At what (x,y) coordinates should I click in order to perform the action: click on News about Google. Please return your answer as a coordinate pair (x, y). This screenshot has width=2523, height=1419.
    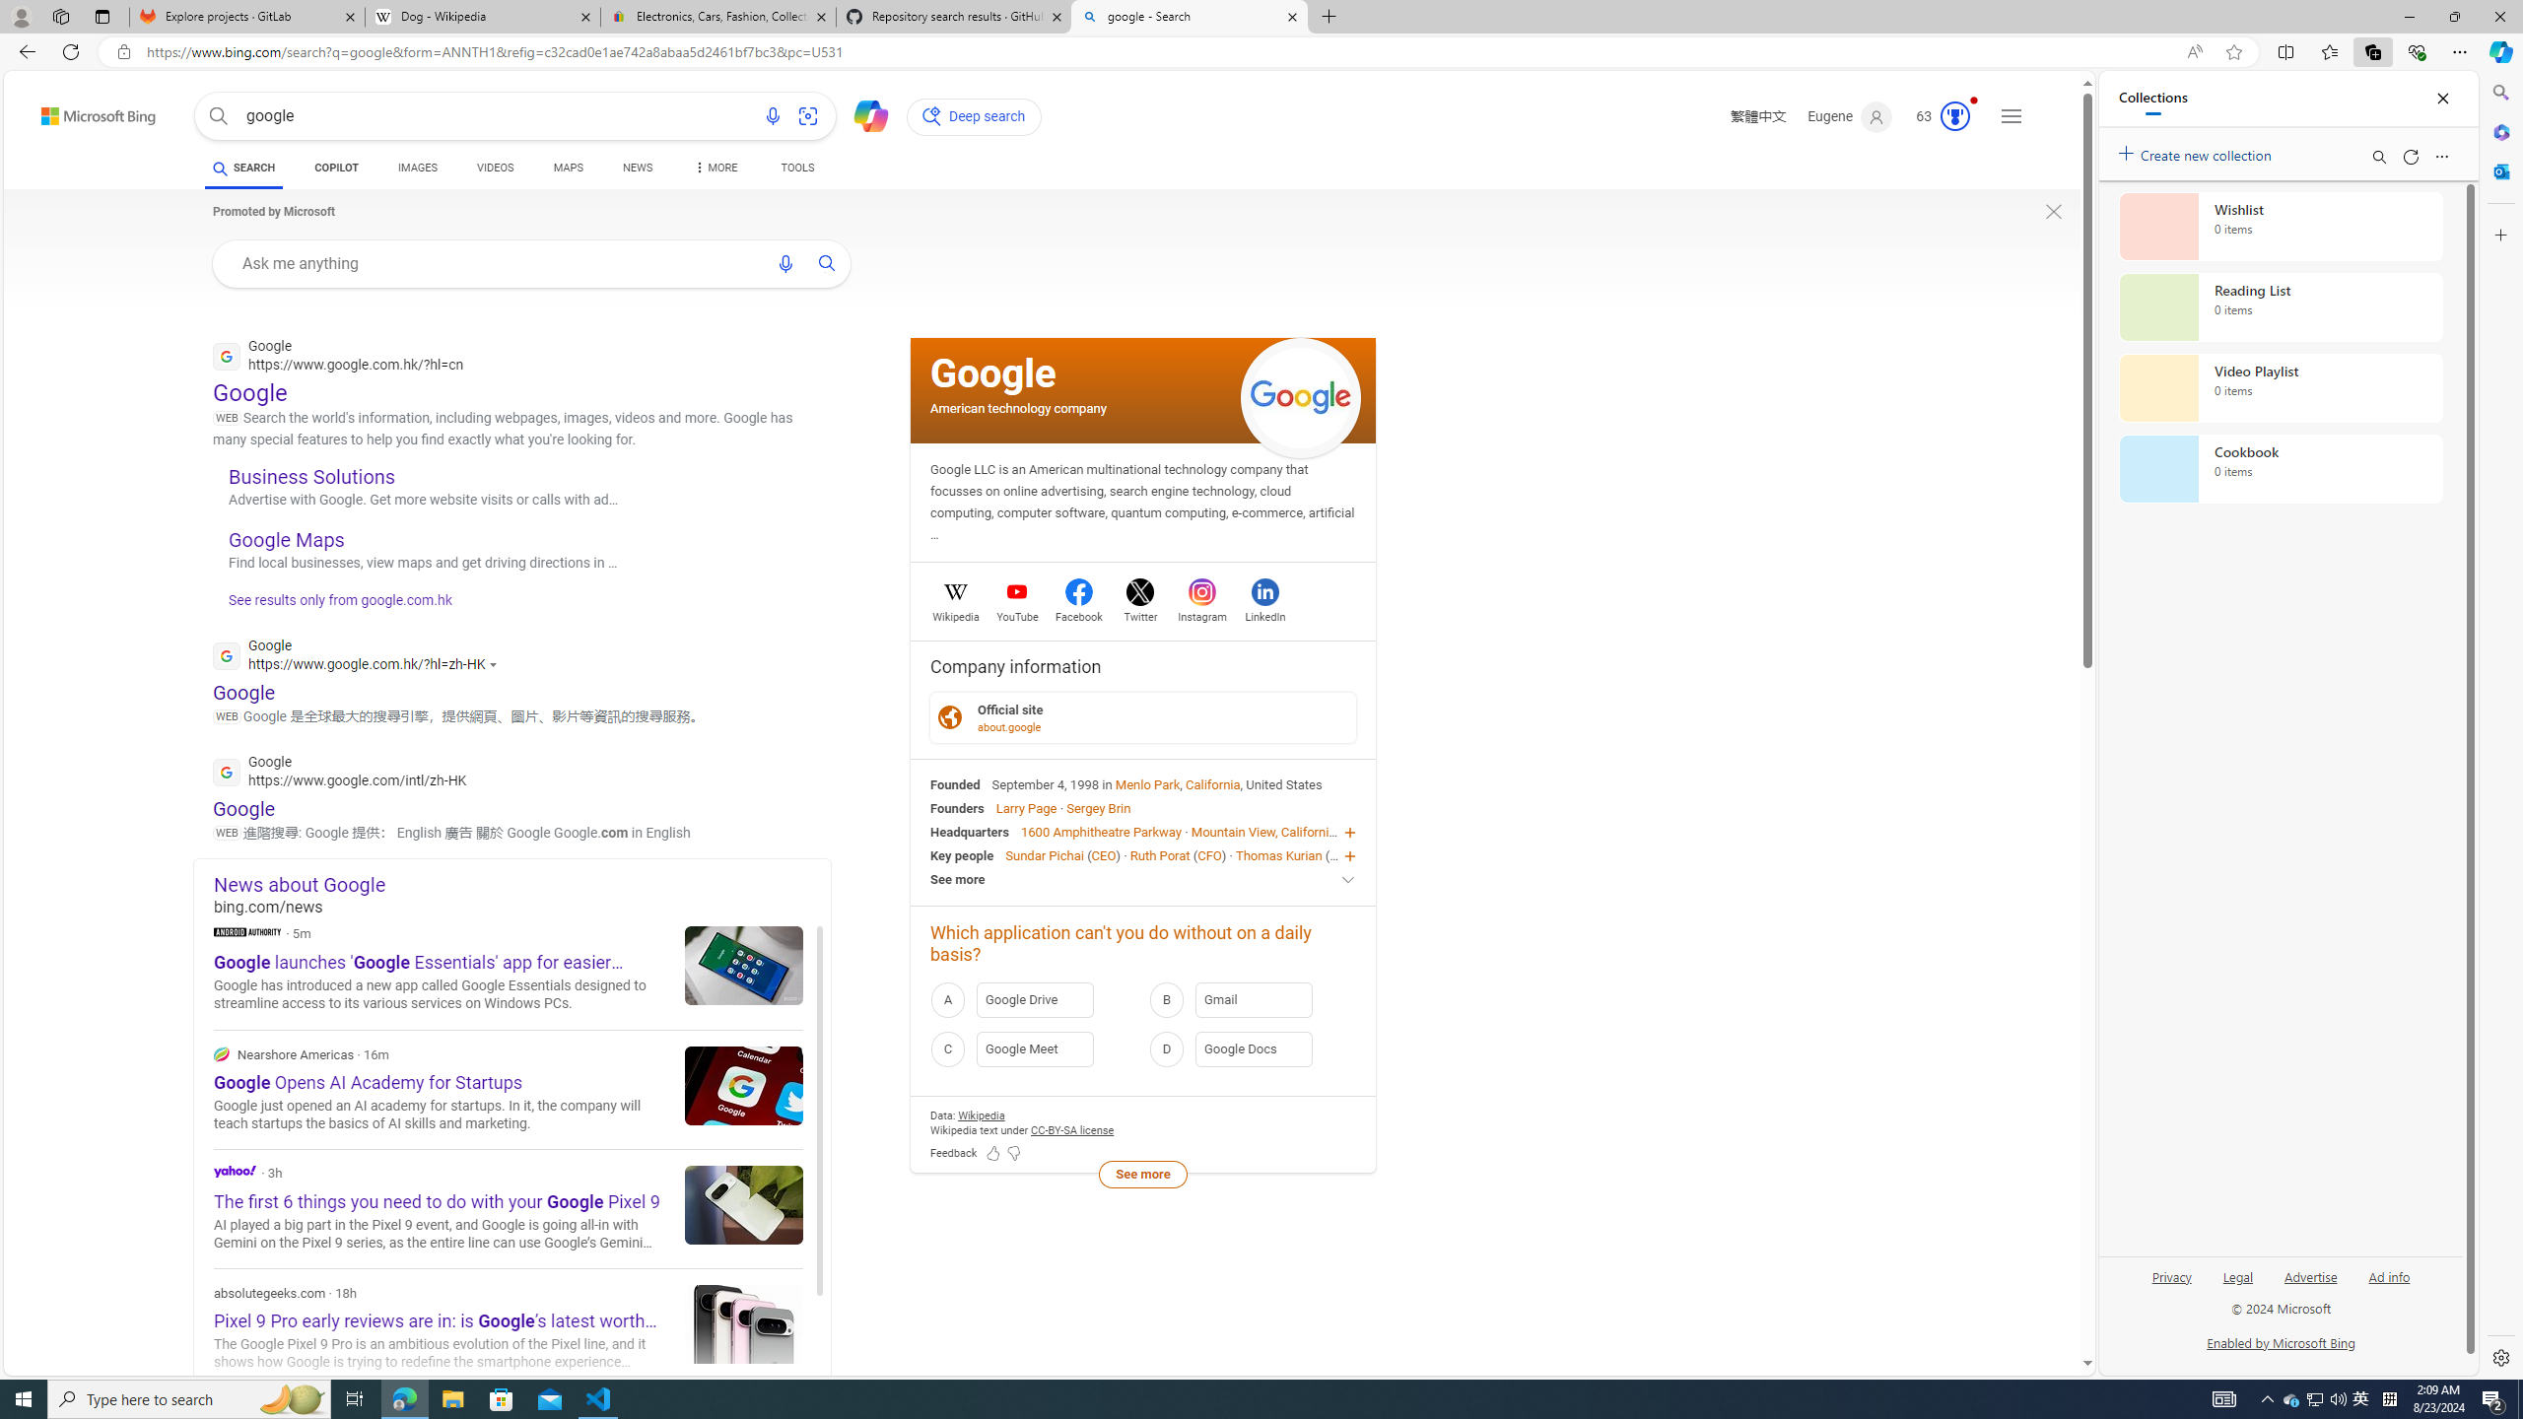
    Looking at the image, I should click on (522, 883).